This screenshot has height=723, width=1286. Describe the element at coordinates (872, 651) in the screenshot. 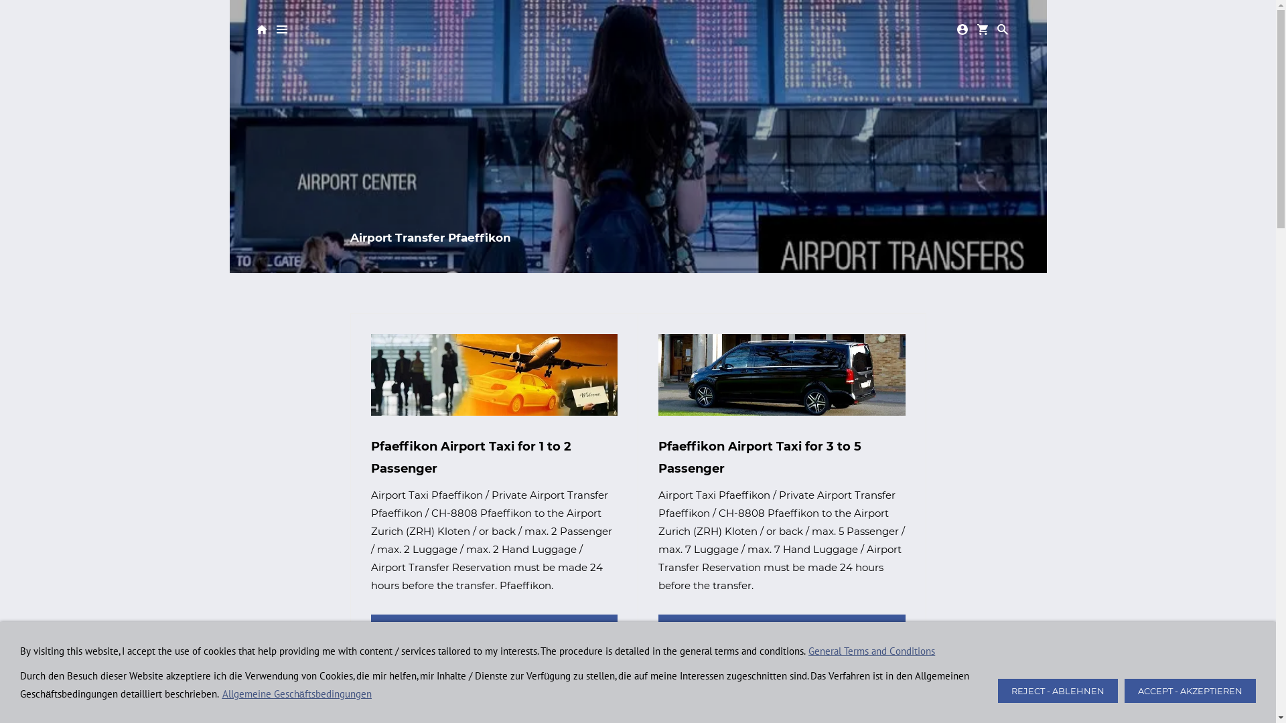

I see `General Terms and Conditions` at that location.